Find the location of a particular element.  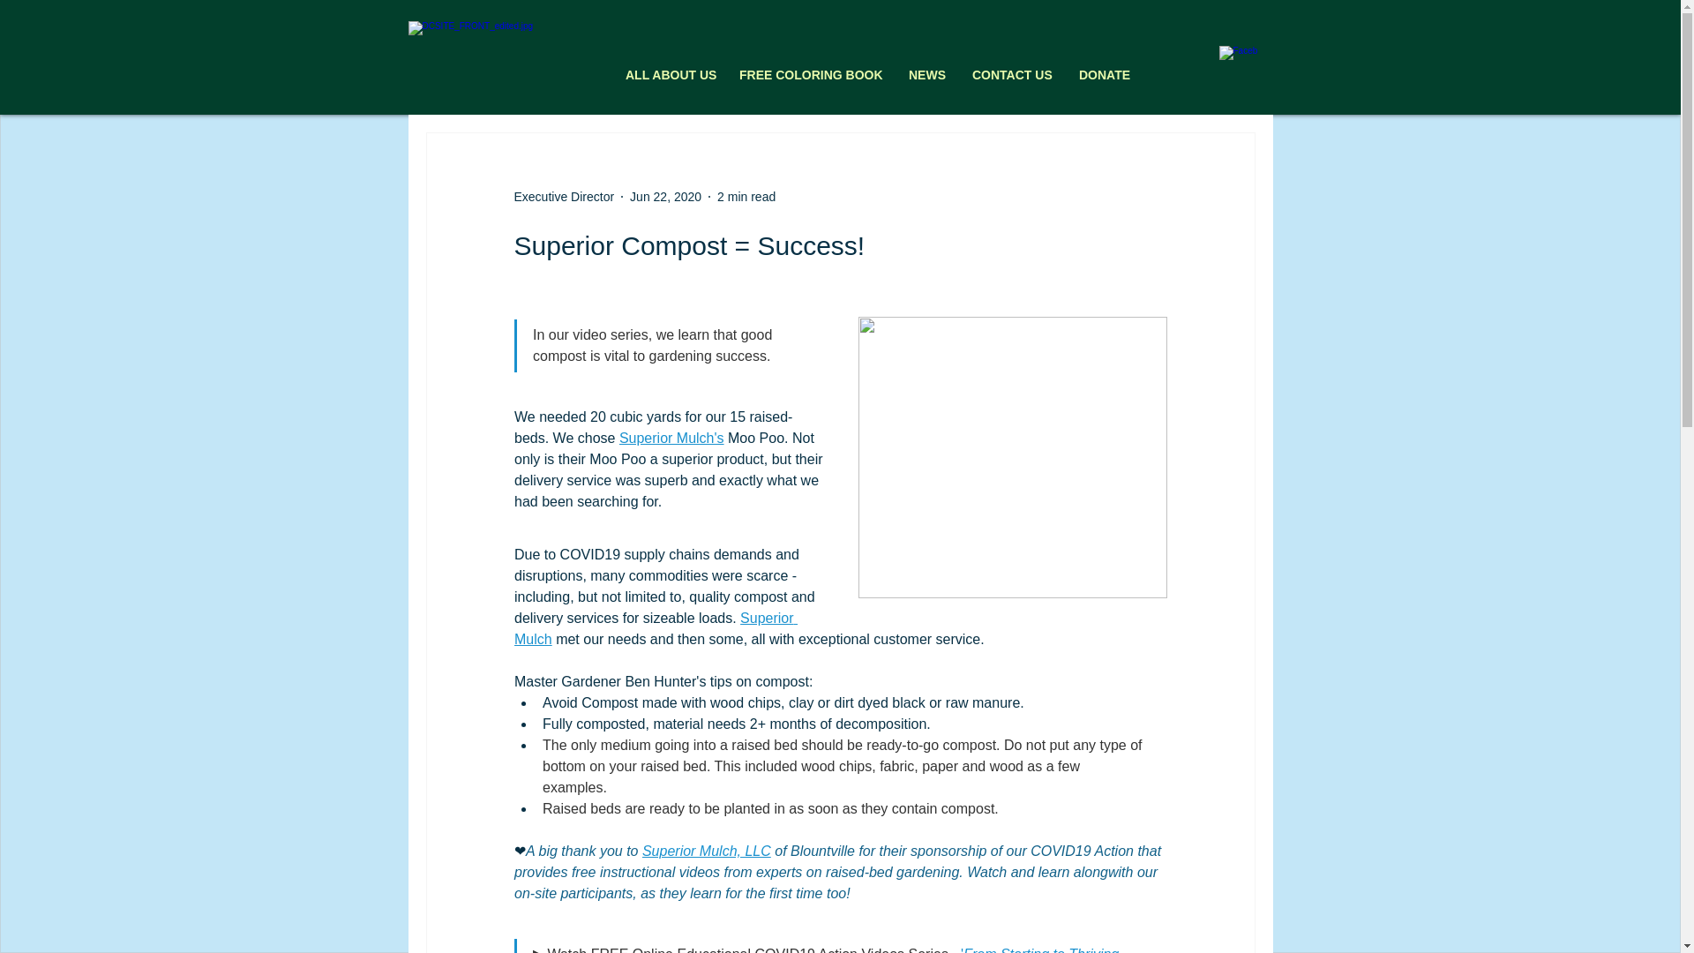

Superior Mulch is located at coordinates (655, 628).